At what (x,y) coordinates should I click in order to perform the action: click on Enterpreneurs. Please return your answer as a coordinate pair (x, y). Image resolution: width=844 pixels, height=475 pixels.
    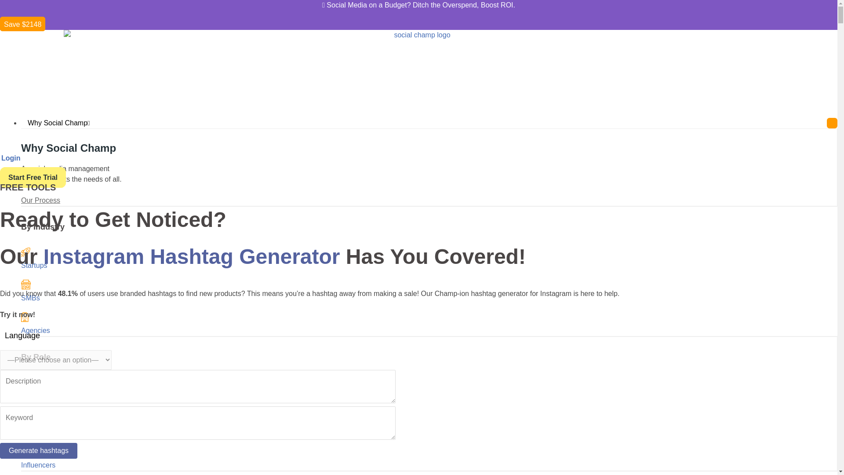
    Looking at the image, I should click on (43, 398).